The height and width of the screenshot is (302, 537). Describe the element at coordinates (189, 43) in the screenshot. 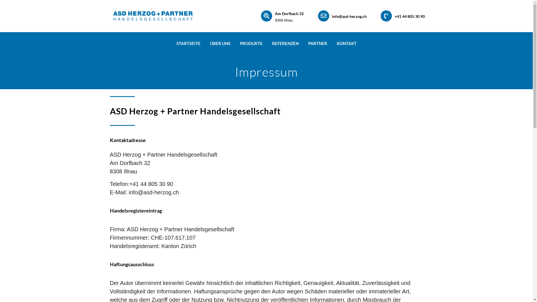

I see `STARTSEITE` at that location.